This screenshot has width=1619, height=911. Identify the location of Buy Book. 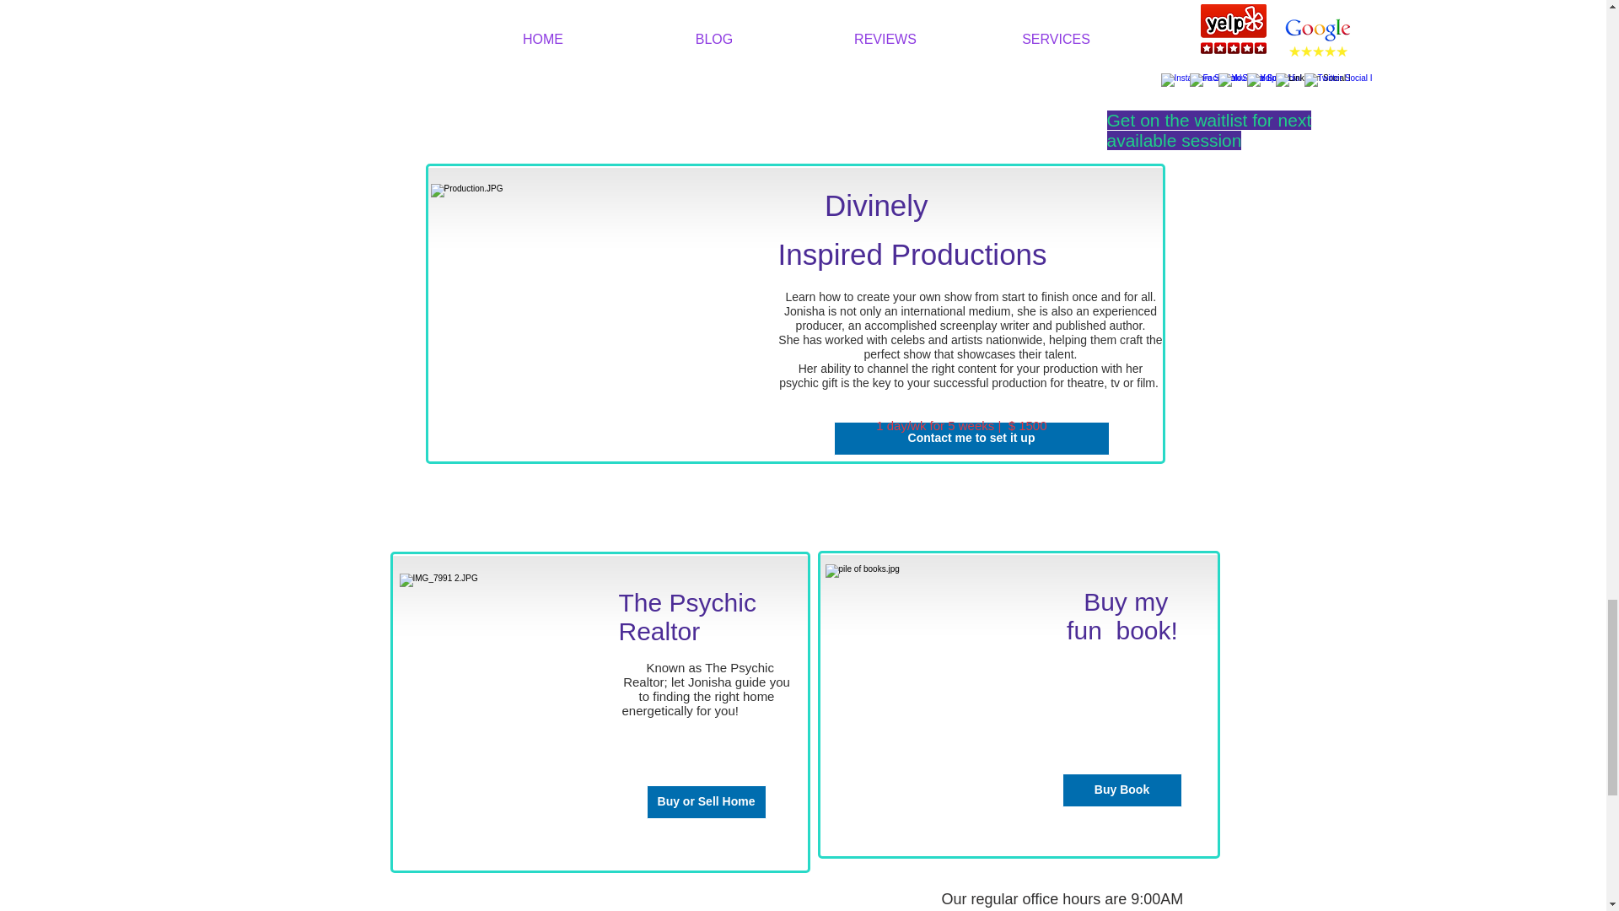
(1121, 790).